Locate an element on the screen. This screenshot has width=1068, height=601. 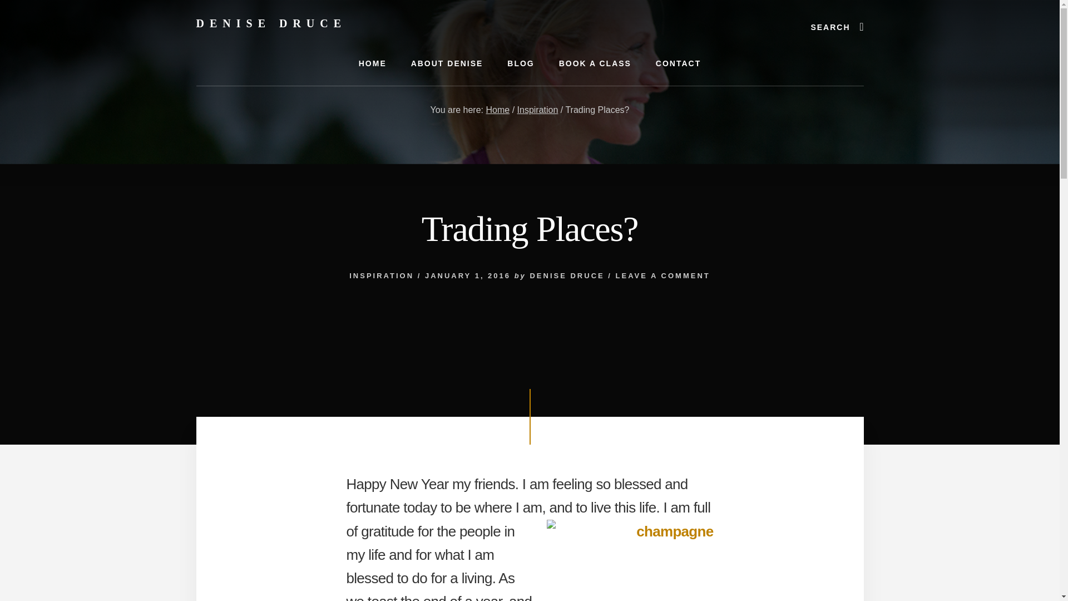
ABOUT DENISE is located at coordinates (447, 63).